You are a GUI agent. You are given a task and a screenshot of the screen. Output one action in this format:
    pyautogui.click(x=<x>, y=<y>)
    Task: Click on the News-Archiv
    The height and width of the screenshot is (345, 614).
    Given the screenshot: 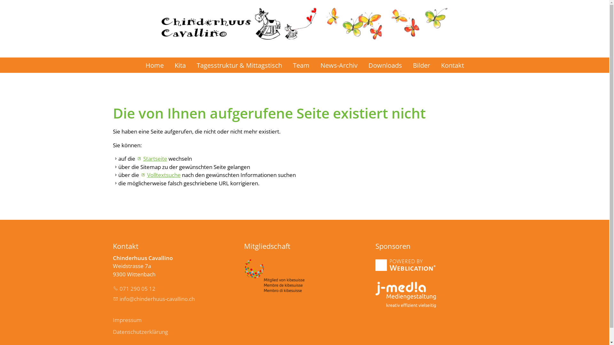 What is the action you would take?
    pyautogui.click(x=338, y=65)
    